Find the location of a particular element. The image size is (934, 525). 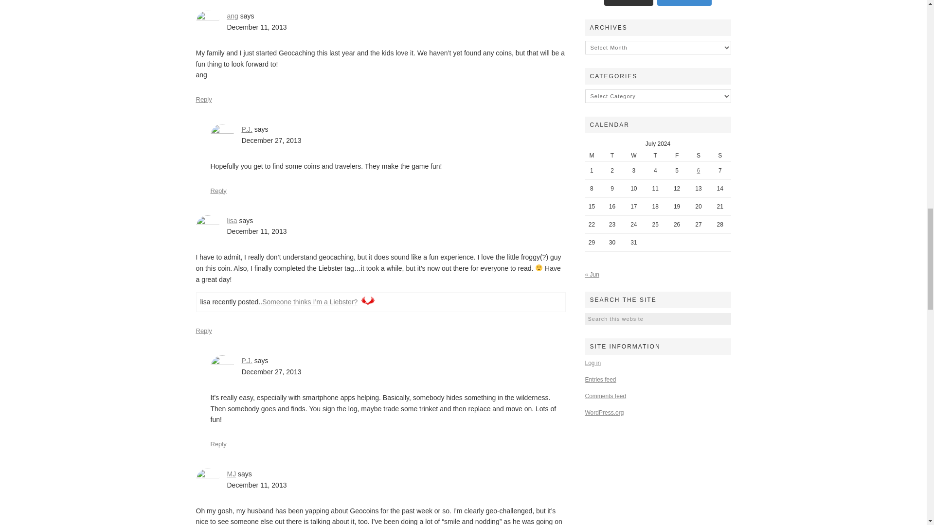

P.J. is located at coordinates (246, 129).